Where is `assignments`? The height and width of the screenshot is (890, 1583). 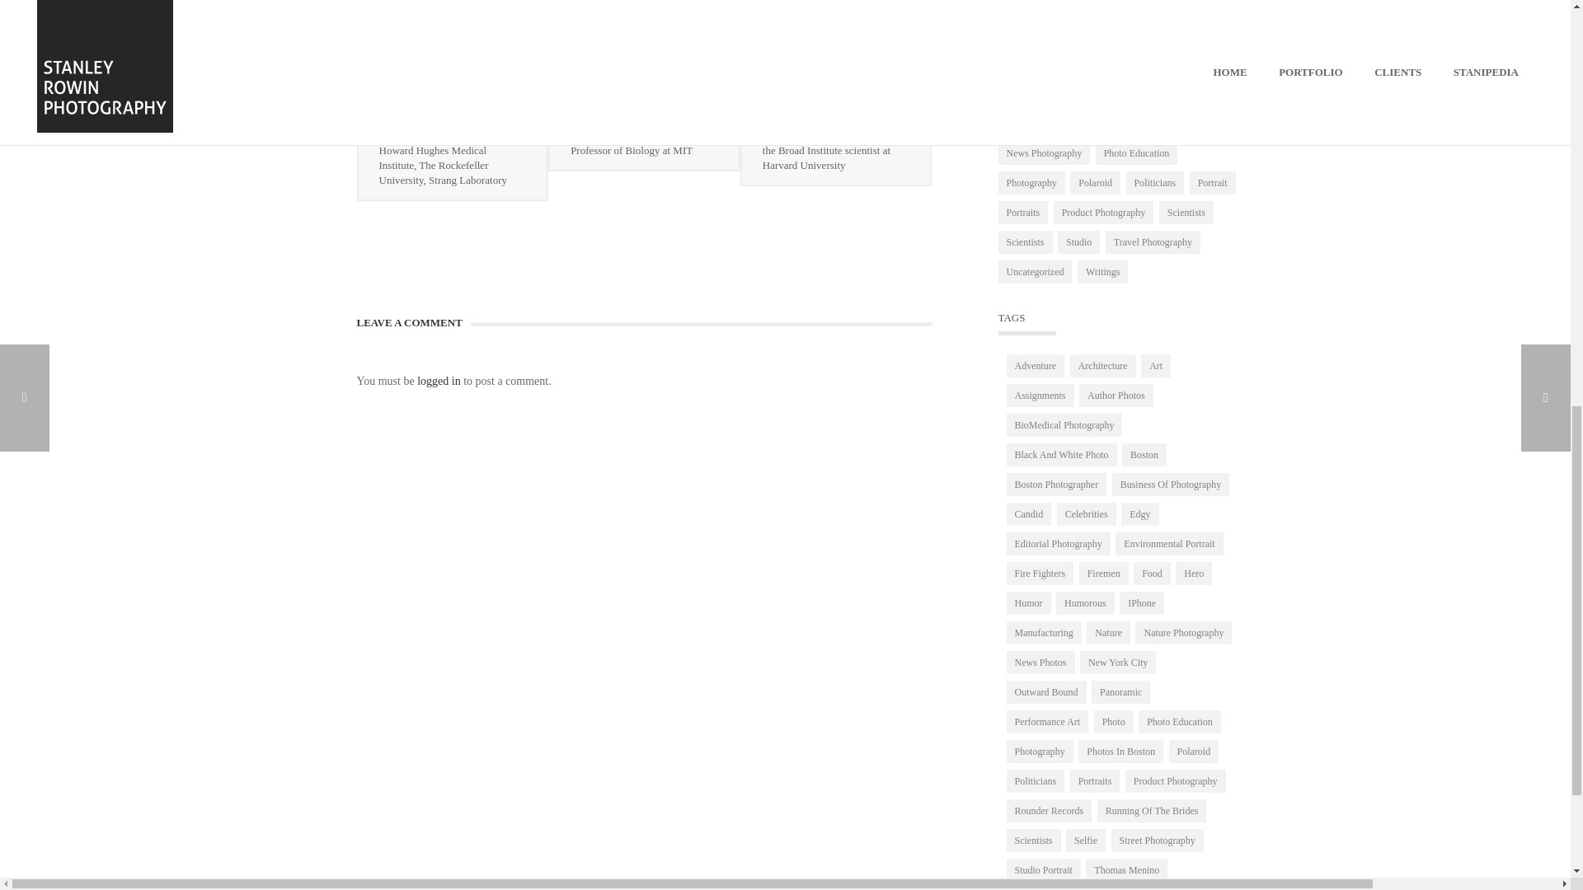 assignments is located at coordinates (392, 2).